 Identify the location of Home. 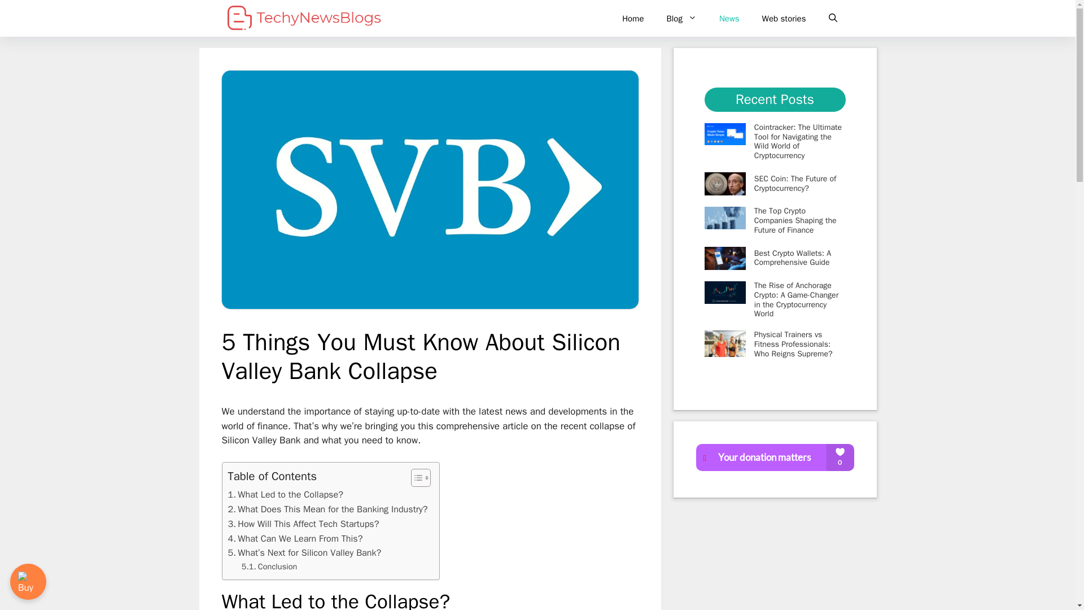
(632, 18).